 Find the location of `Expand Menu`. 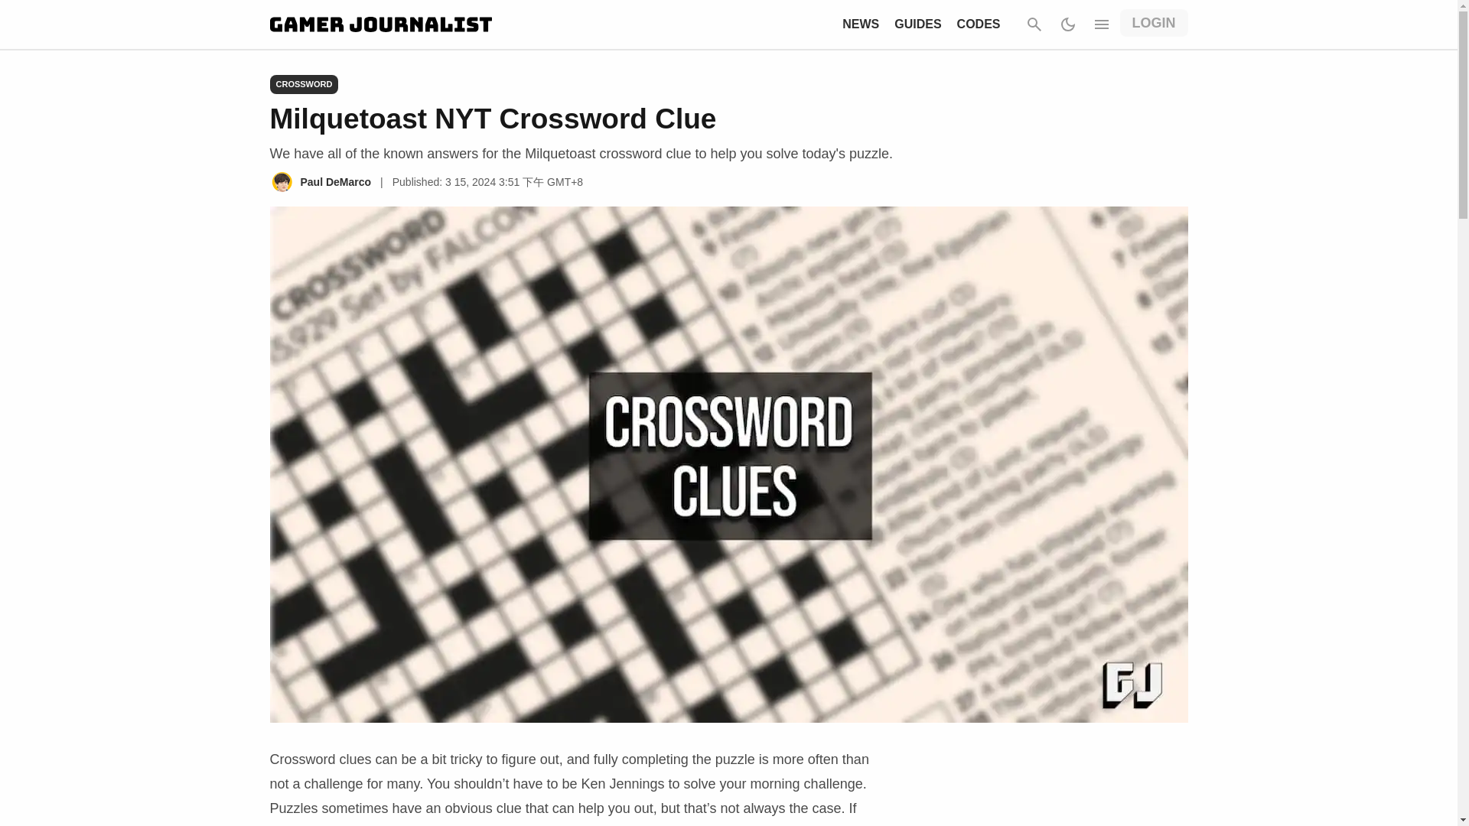

Expand Menu is located at coordinates (1102, 24).